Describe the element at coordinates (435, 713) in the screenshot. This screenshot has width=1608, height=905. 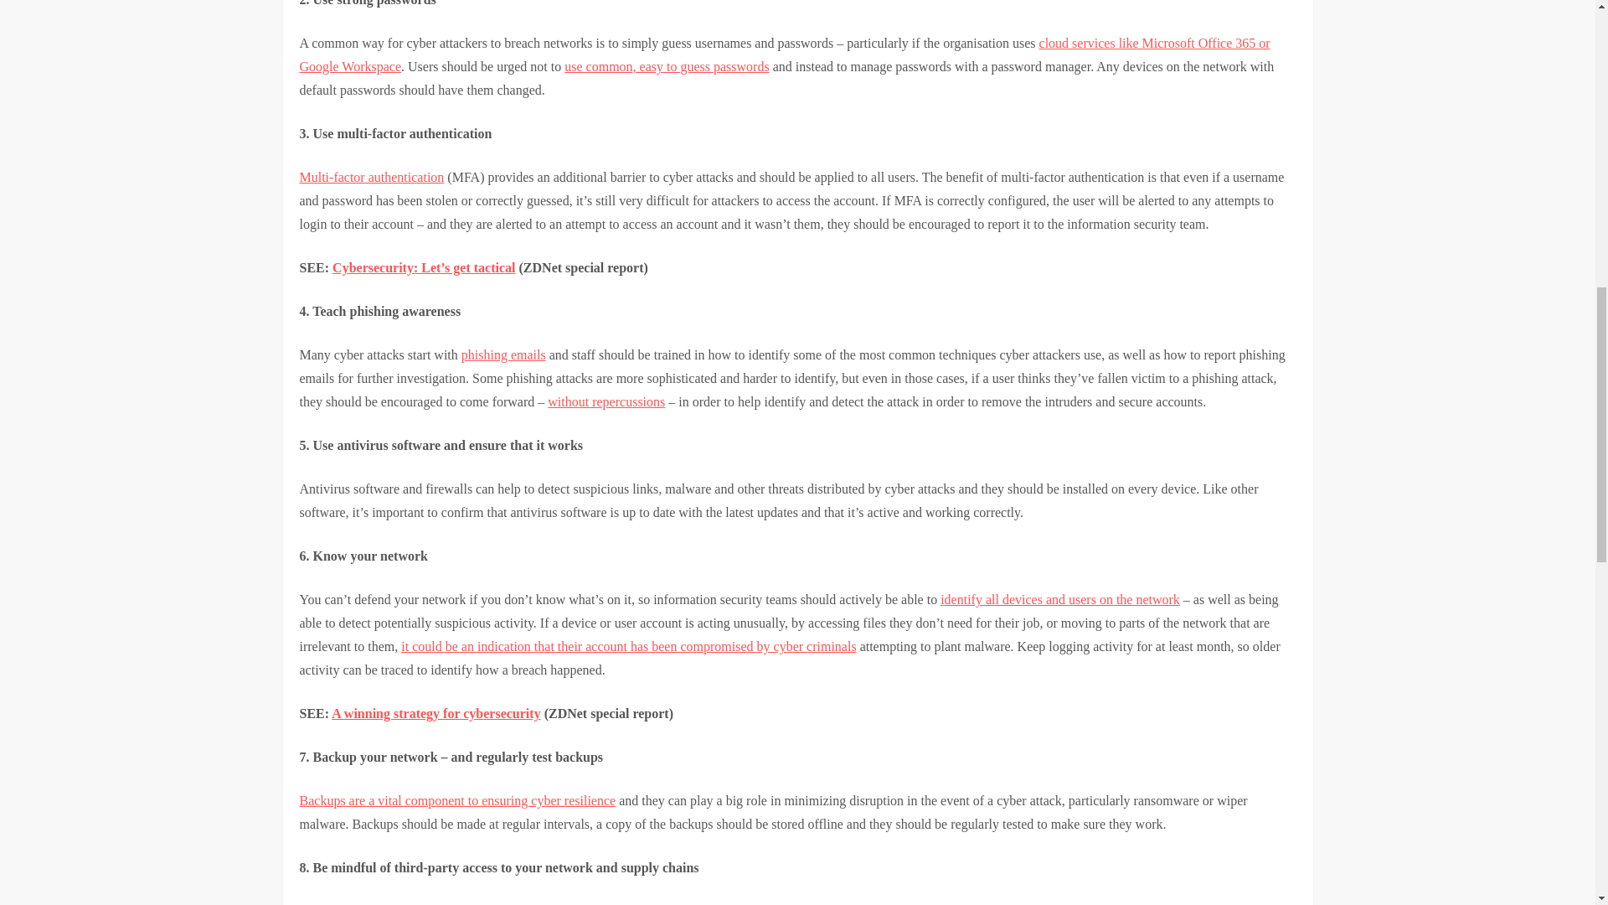
I see `A winning strategy for cybersecurity` at that location.